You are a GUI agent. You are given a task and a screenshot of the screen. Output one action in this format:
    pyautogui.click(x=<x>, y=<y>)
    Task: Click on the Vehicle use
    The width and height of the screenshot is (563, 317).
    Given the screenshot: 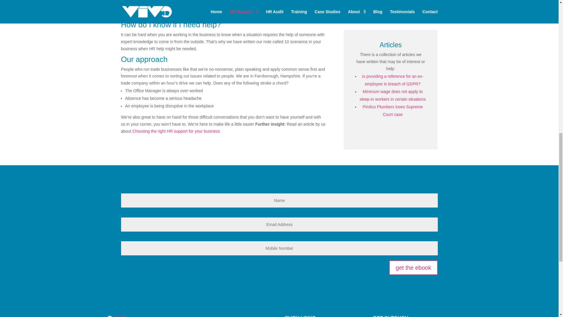 What is the action you would take?
    pyautogui.click(x=358, y=3)
    